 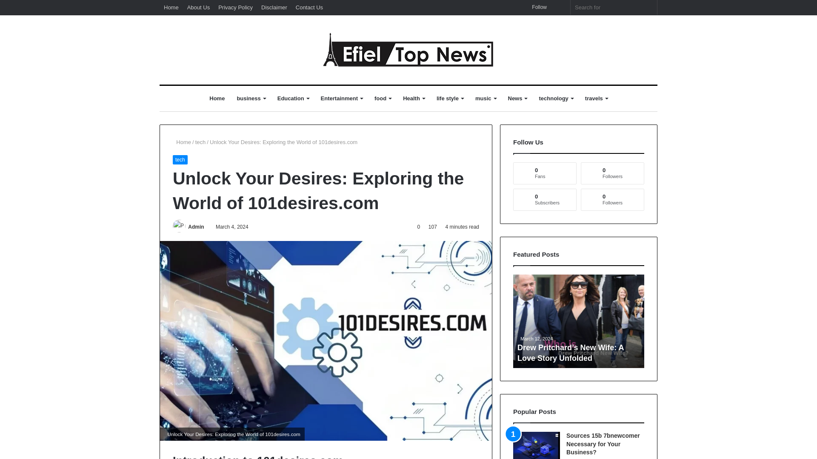 What do you see at coordinates (274, 7) in the screenshot?
I see `Disclaimer` at bounding box center [274, 7].